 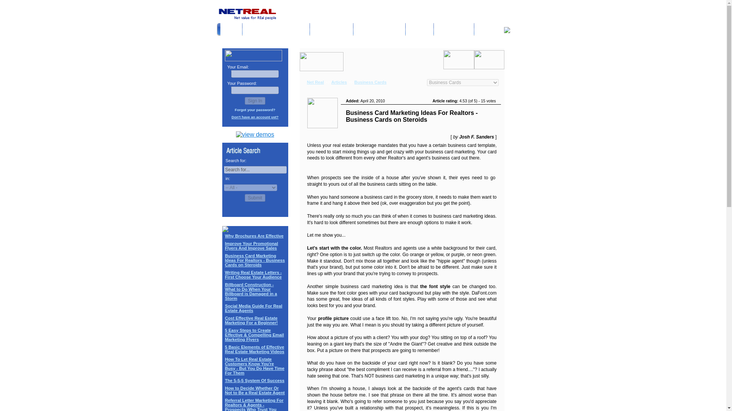 I want to click on My Account, so click(x=332, y=30).